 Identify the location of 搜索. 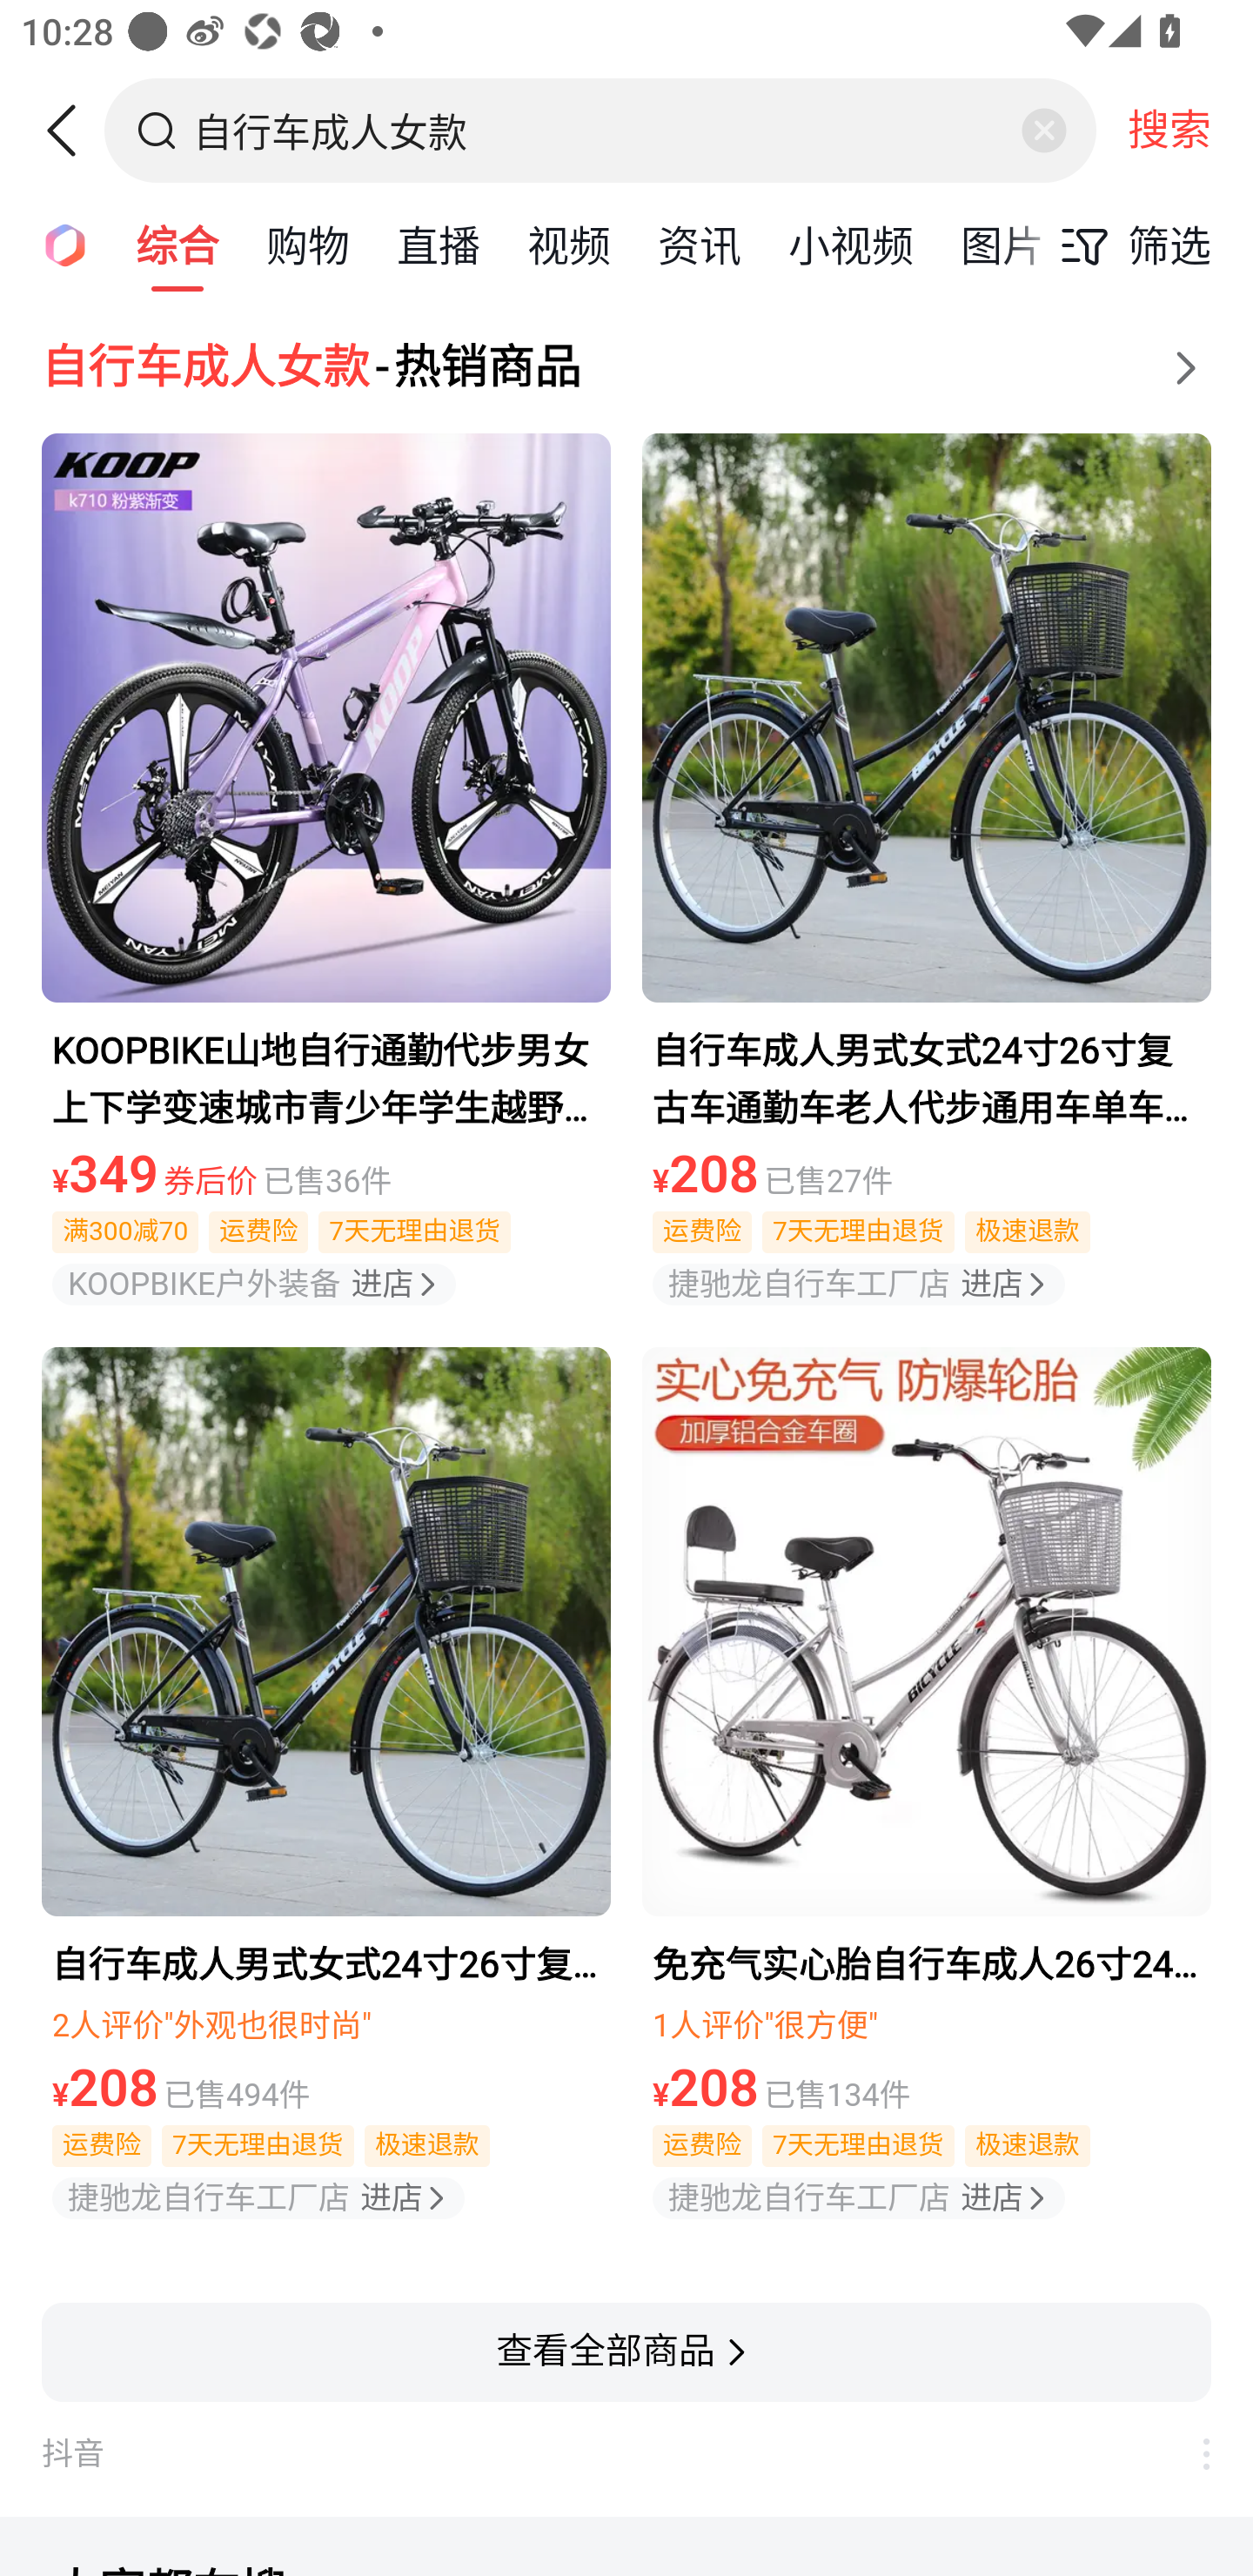
(1169, 130).